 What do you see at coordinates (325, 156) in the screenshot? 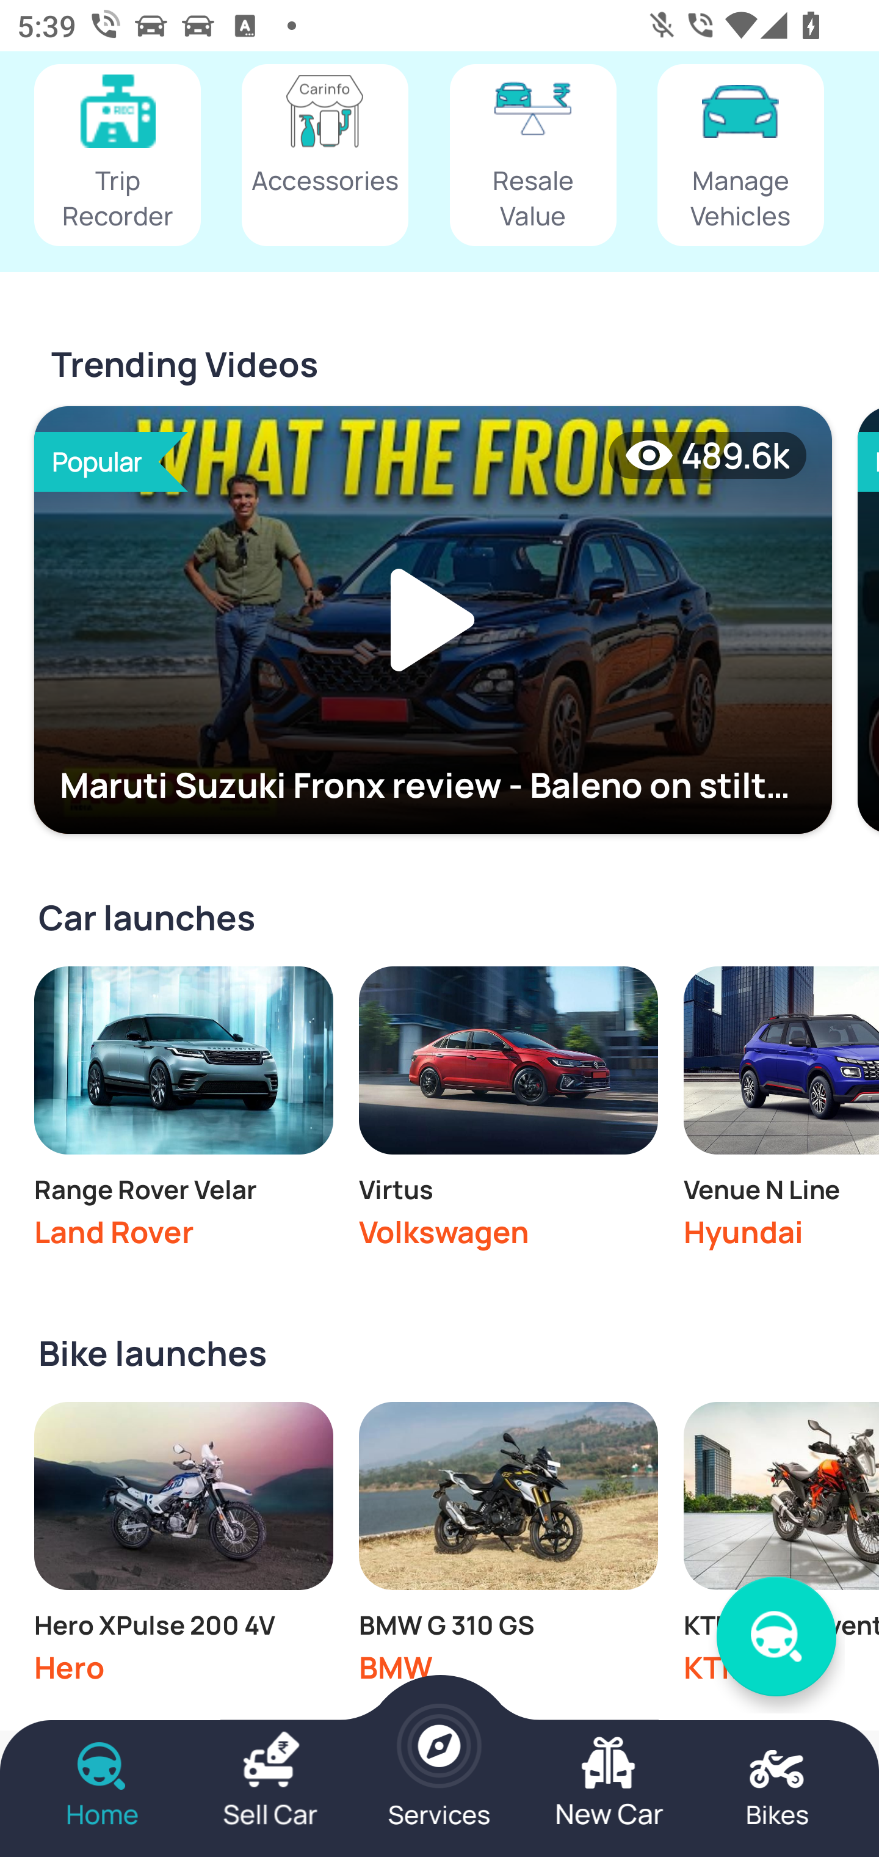
I see `Accessories` at bounding box center [325, 156].